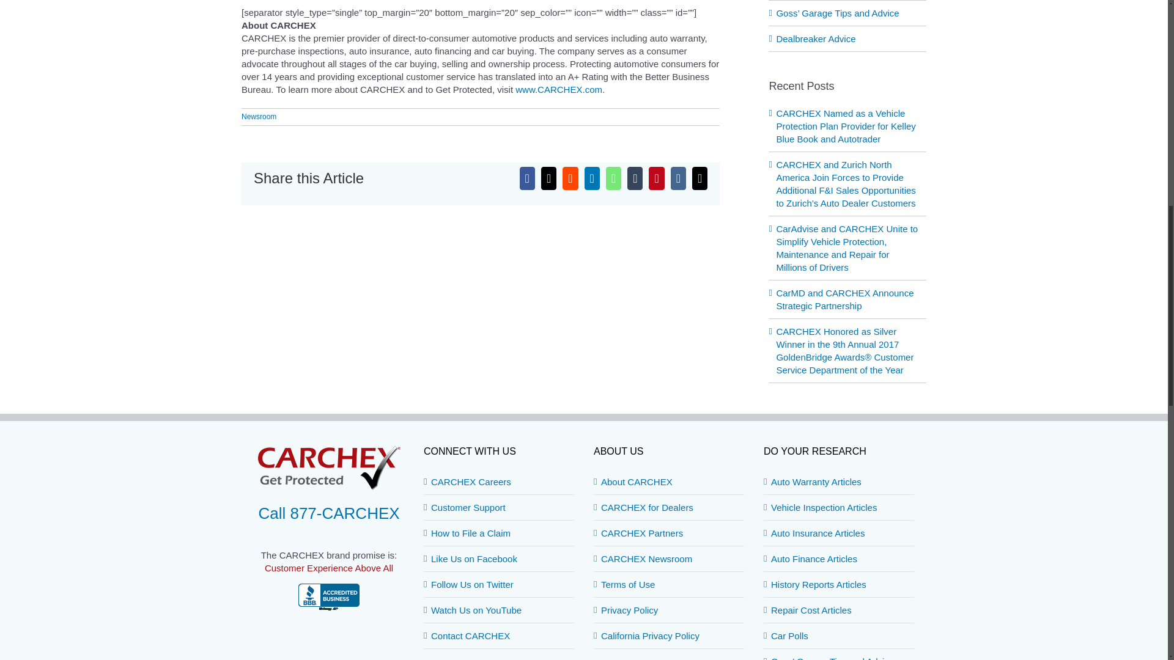 Image resolution: width=1174 pixels, height=660 pixels. What do you see at coordinates (259, 116) in the screenshot?
I see `Newsroom` at bounding box center [259, 116].